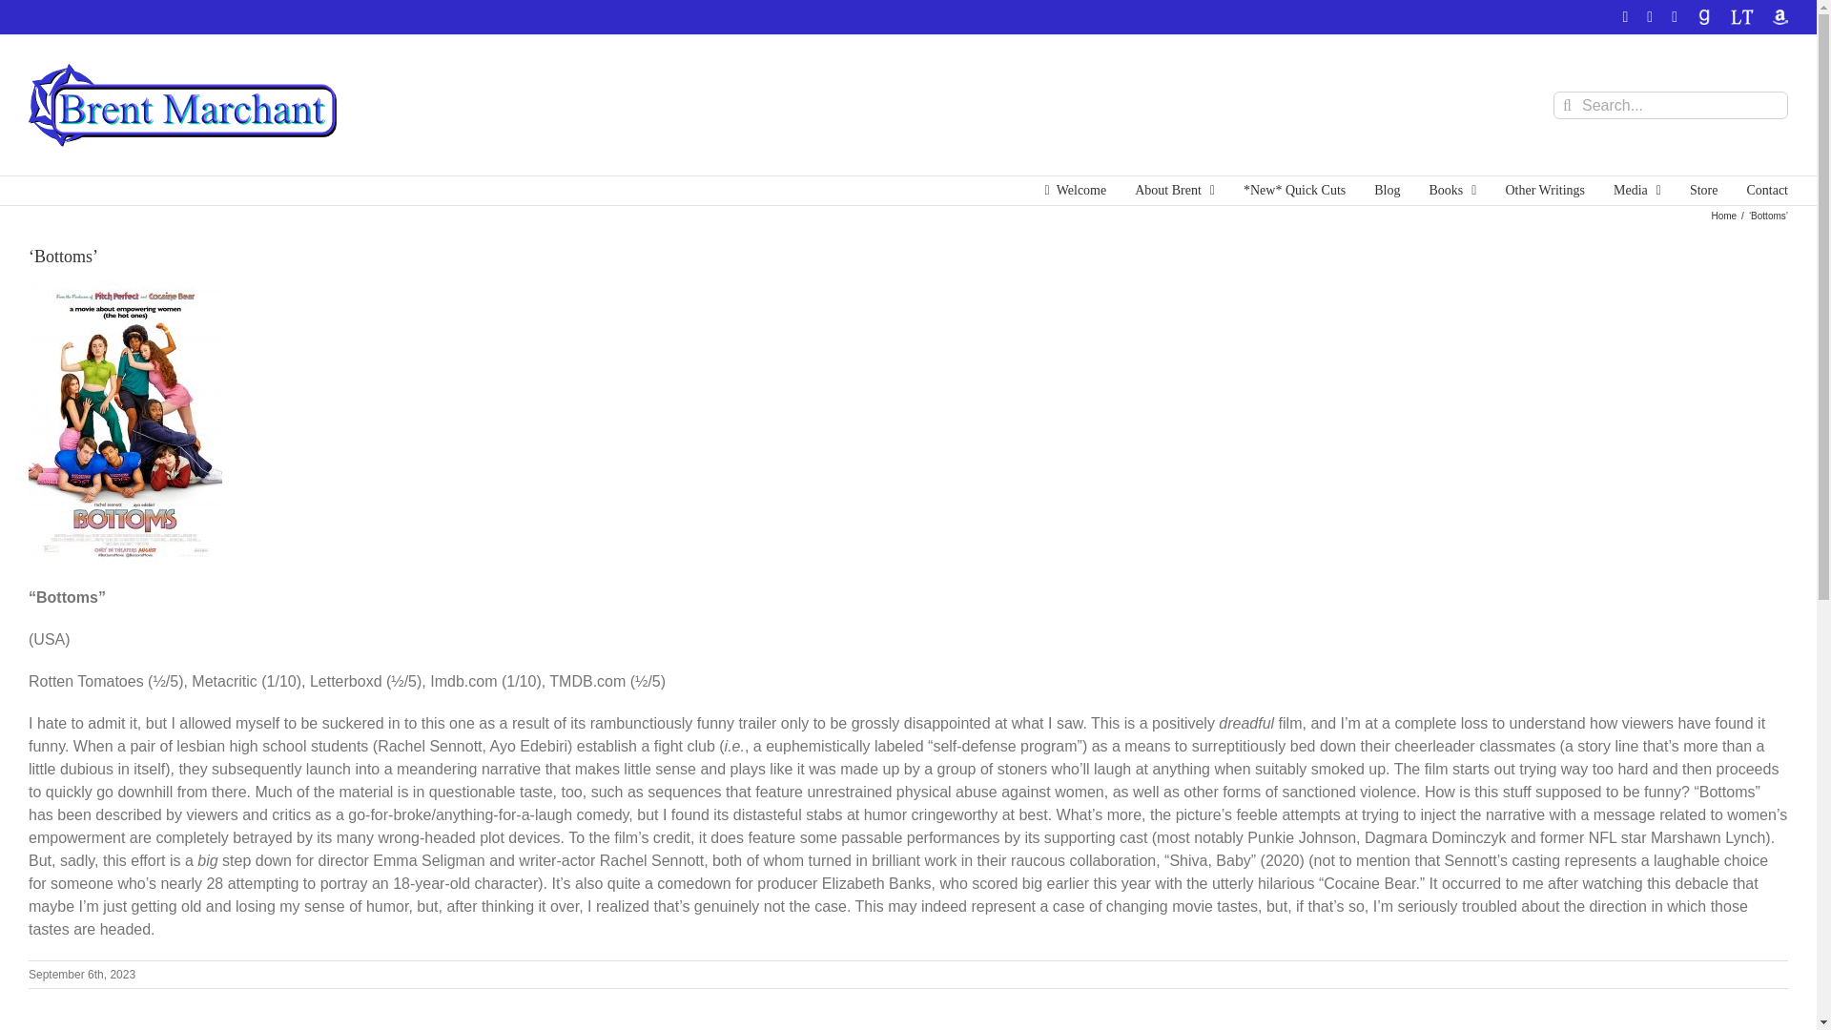  Describe the element at coordinates (1387, 190) in the screenshot. I see `Blog` at that location.